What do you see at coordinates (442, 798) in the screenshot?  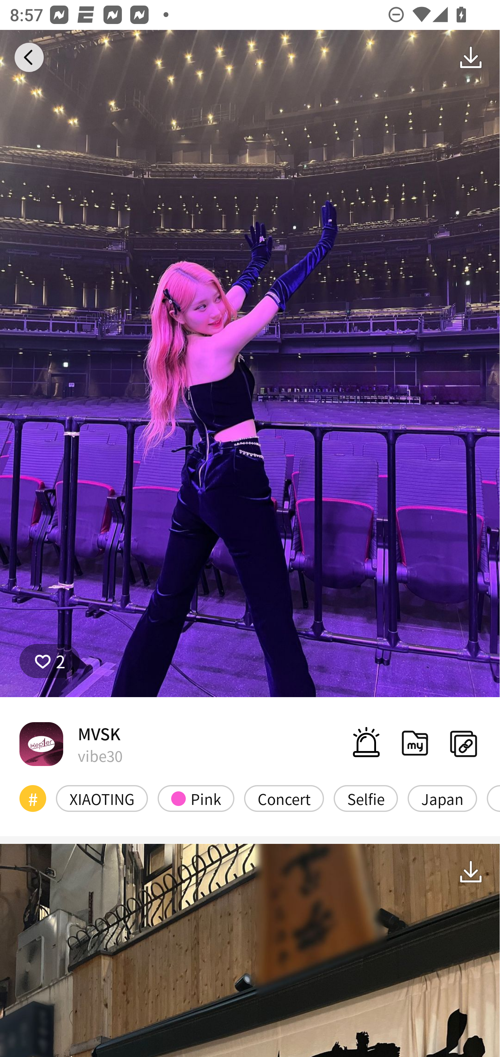 I see `Japan` at bounding box center [442, 798].